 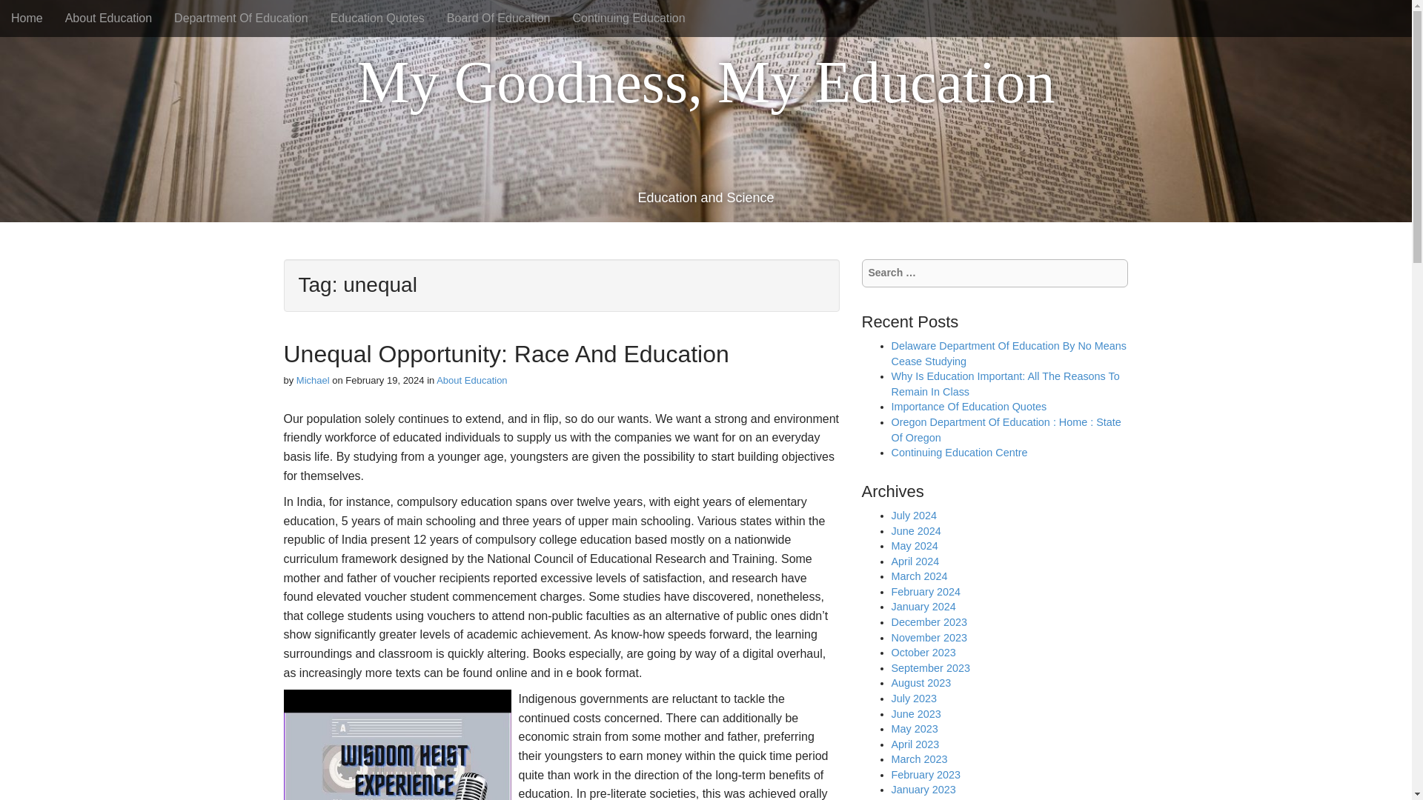 What do you see at coordinates (922, 790) in the screenshot?
I see `January 2023` at bounding box center [922, 790].